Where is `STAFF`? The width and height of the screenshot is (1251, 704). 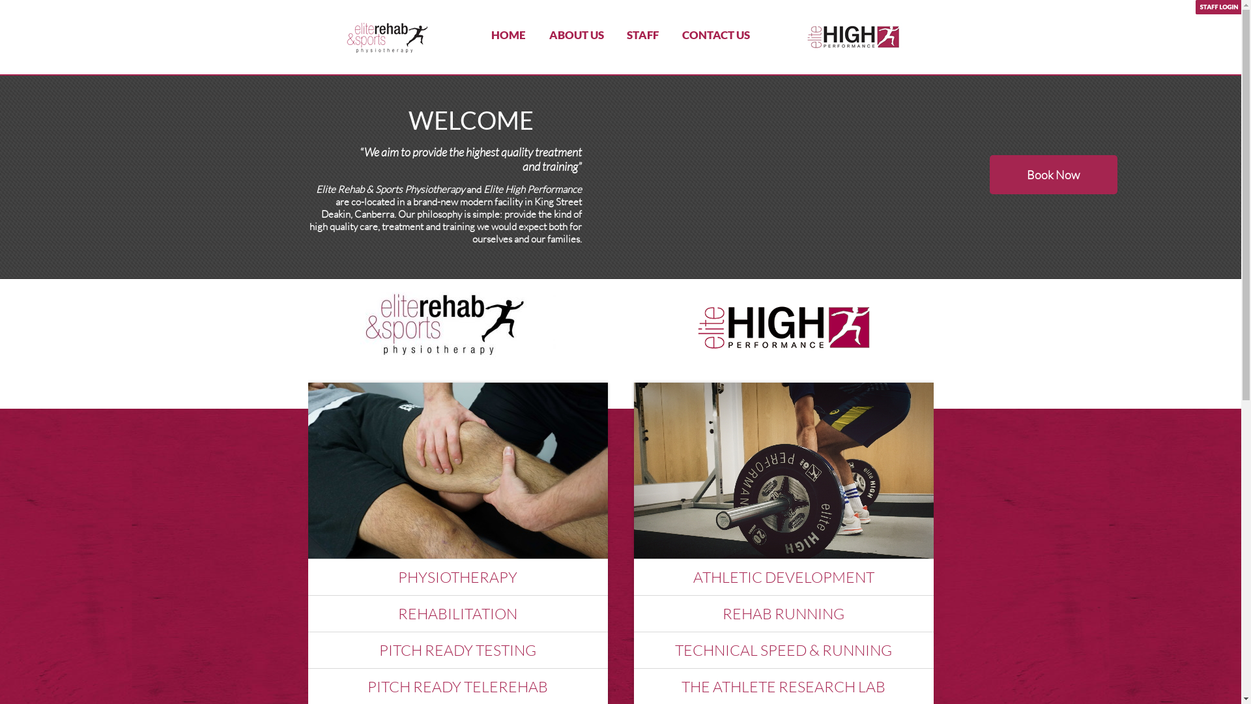 STAFF is located at coordinates (642, 35).